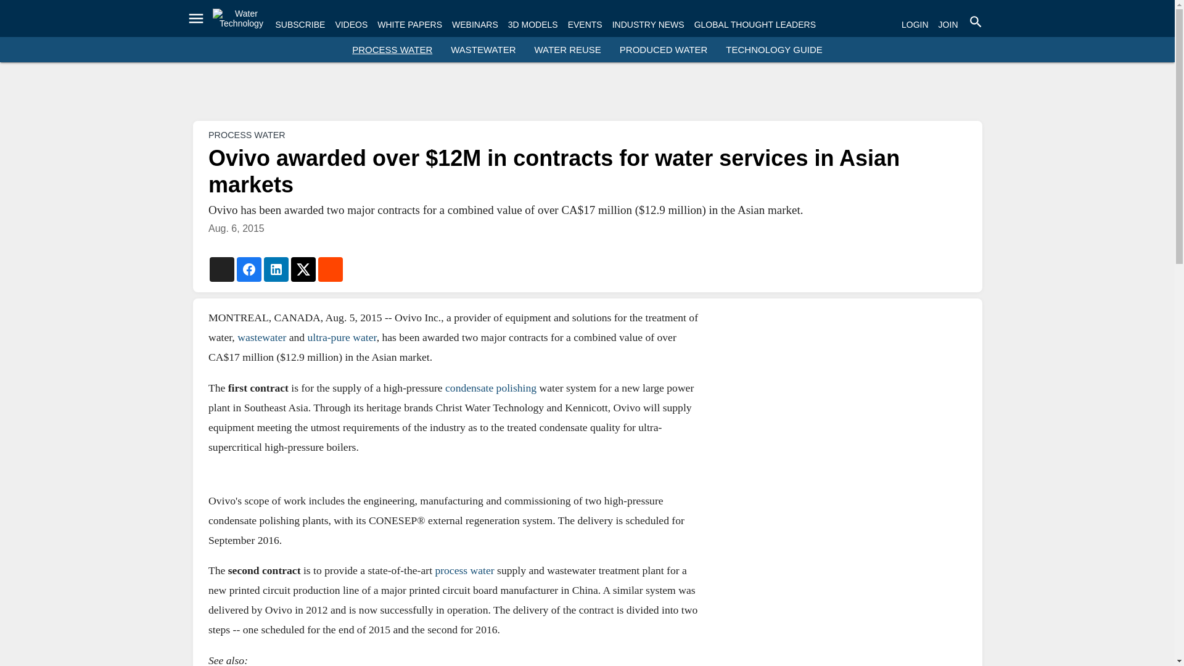 The width and height of the screenshot is (1184, 666). I want to click on PROCESS WATER, so click(247, 134).